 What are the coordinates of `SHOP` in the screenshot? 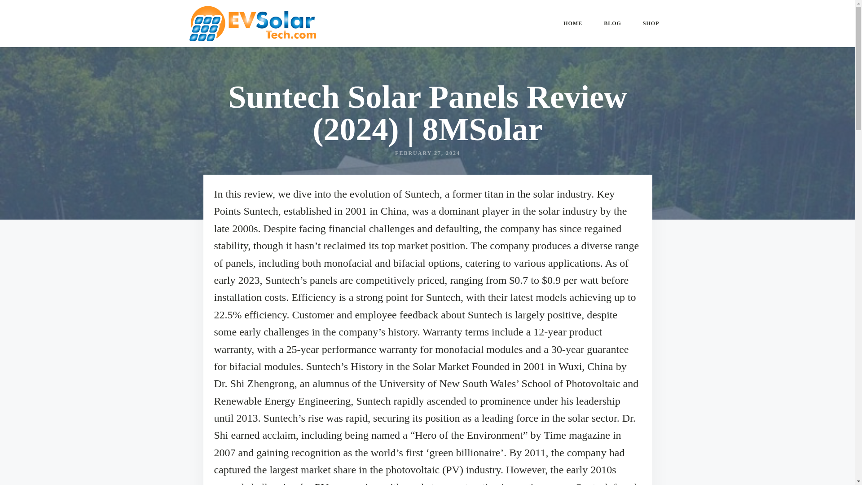 It's located at (651, 23).